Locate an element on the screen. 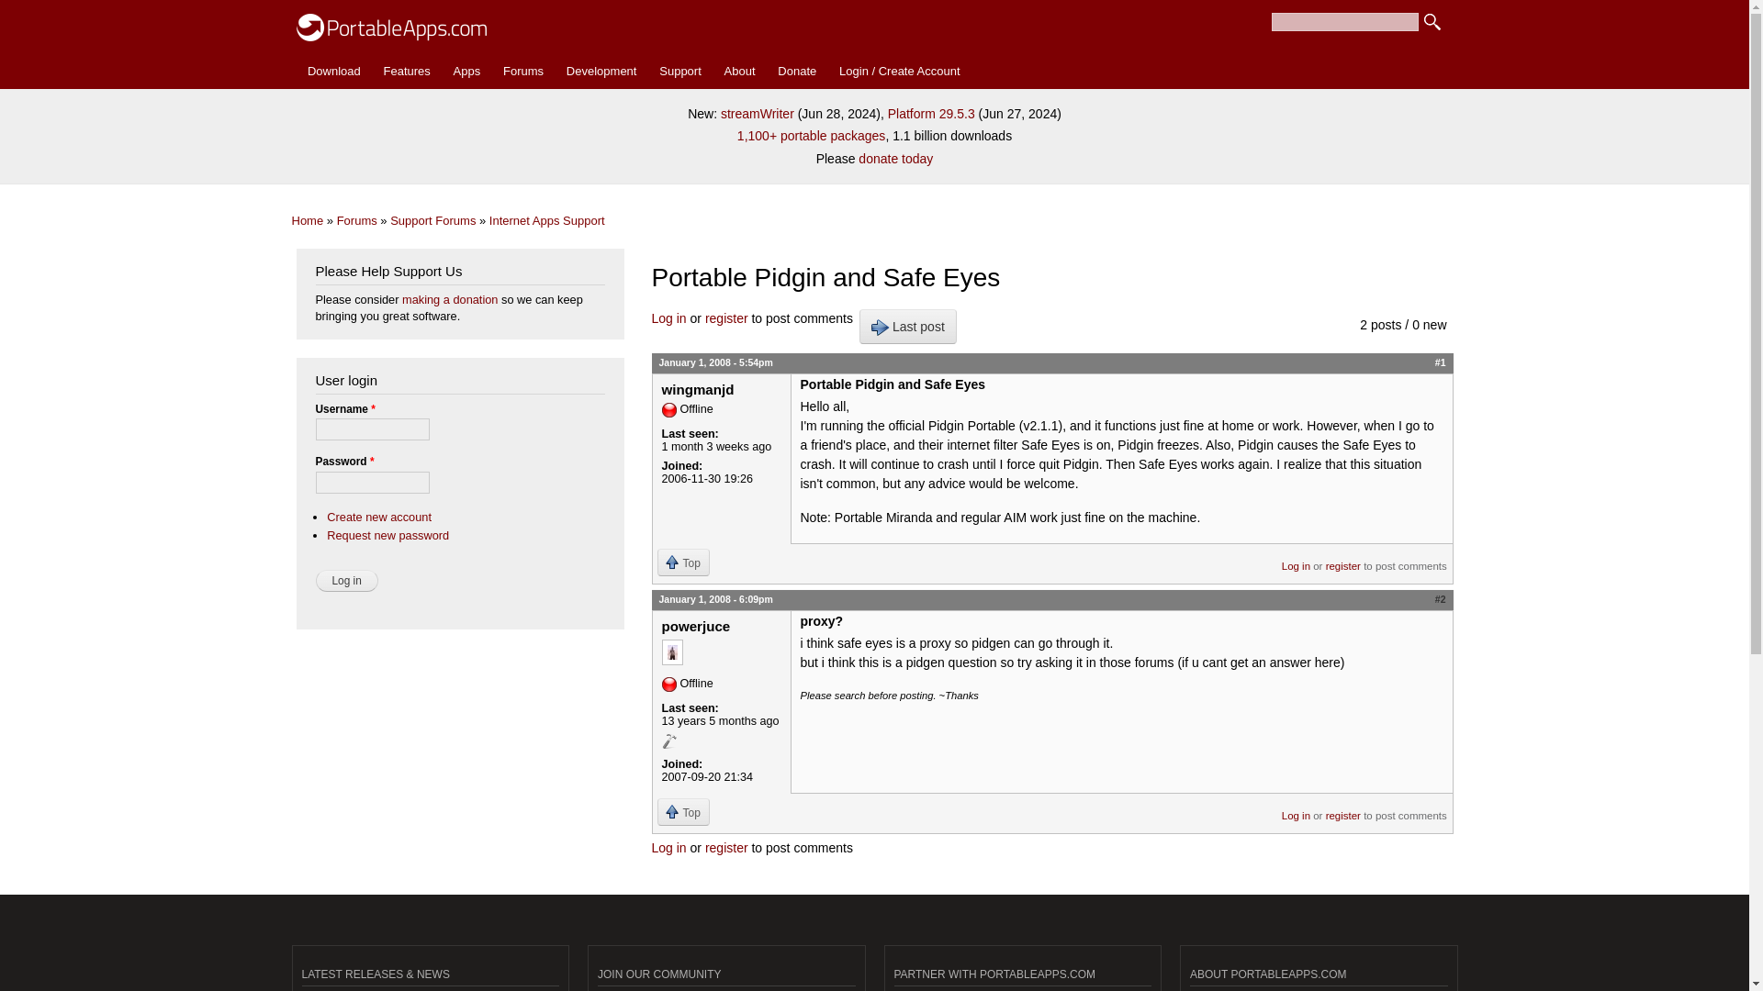 The height and width of the screenshot is (991, 1763). Portable App Directory is located at coordinates (466, 72).